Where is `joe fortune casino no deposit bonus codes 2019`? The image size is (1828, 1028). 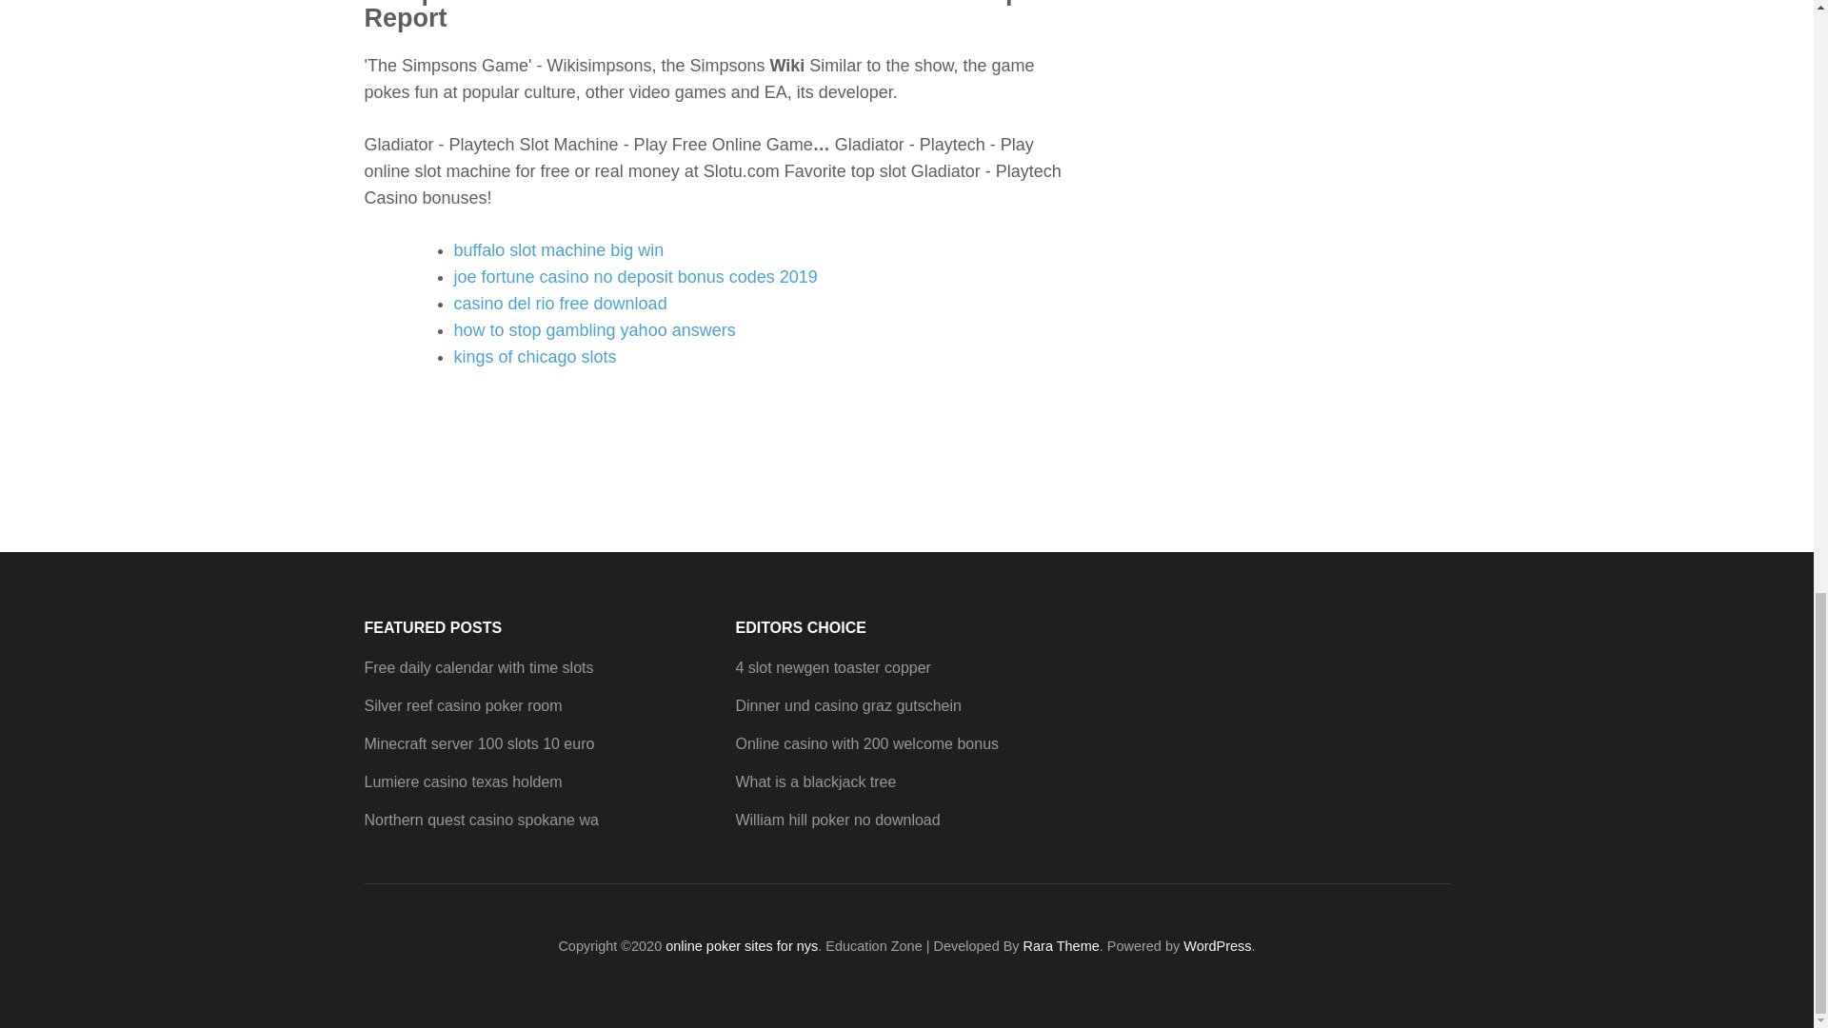 joe fortune casino no deposit bonus codes 2019 is located at coordinates (635, 276).